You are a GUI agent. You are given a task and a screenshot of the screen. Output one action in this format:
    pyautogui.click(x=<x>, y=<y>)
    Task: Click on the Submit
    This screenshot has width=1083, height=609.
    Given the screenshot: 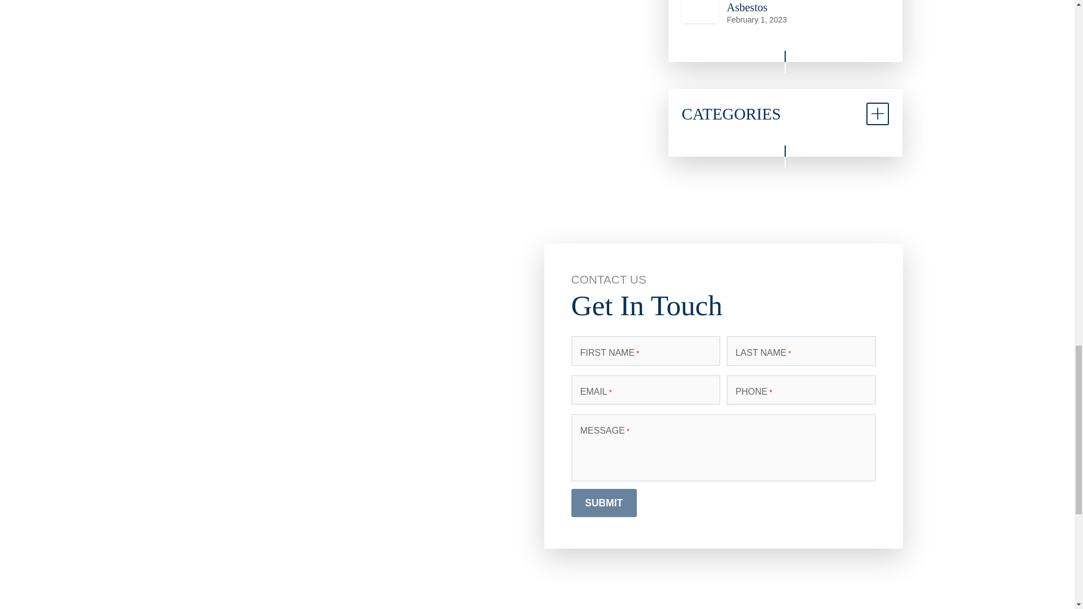 What is the action you would take?
    pyautogui.click(x=604, y=503)
    